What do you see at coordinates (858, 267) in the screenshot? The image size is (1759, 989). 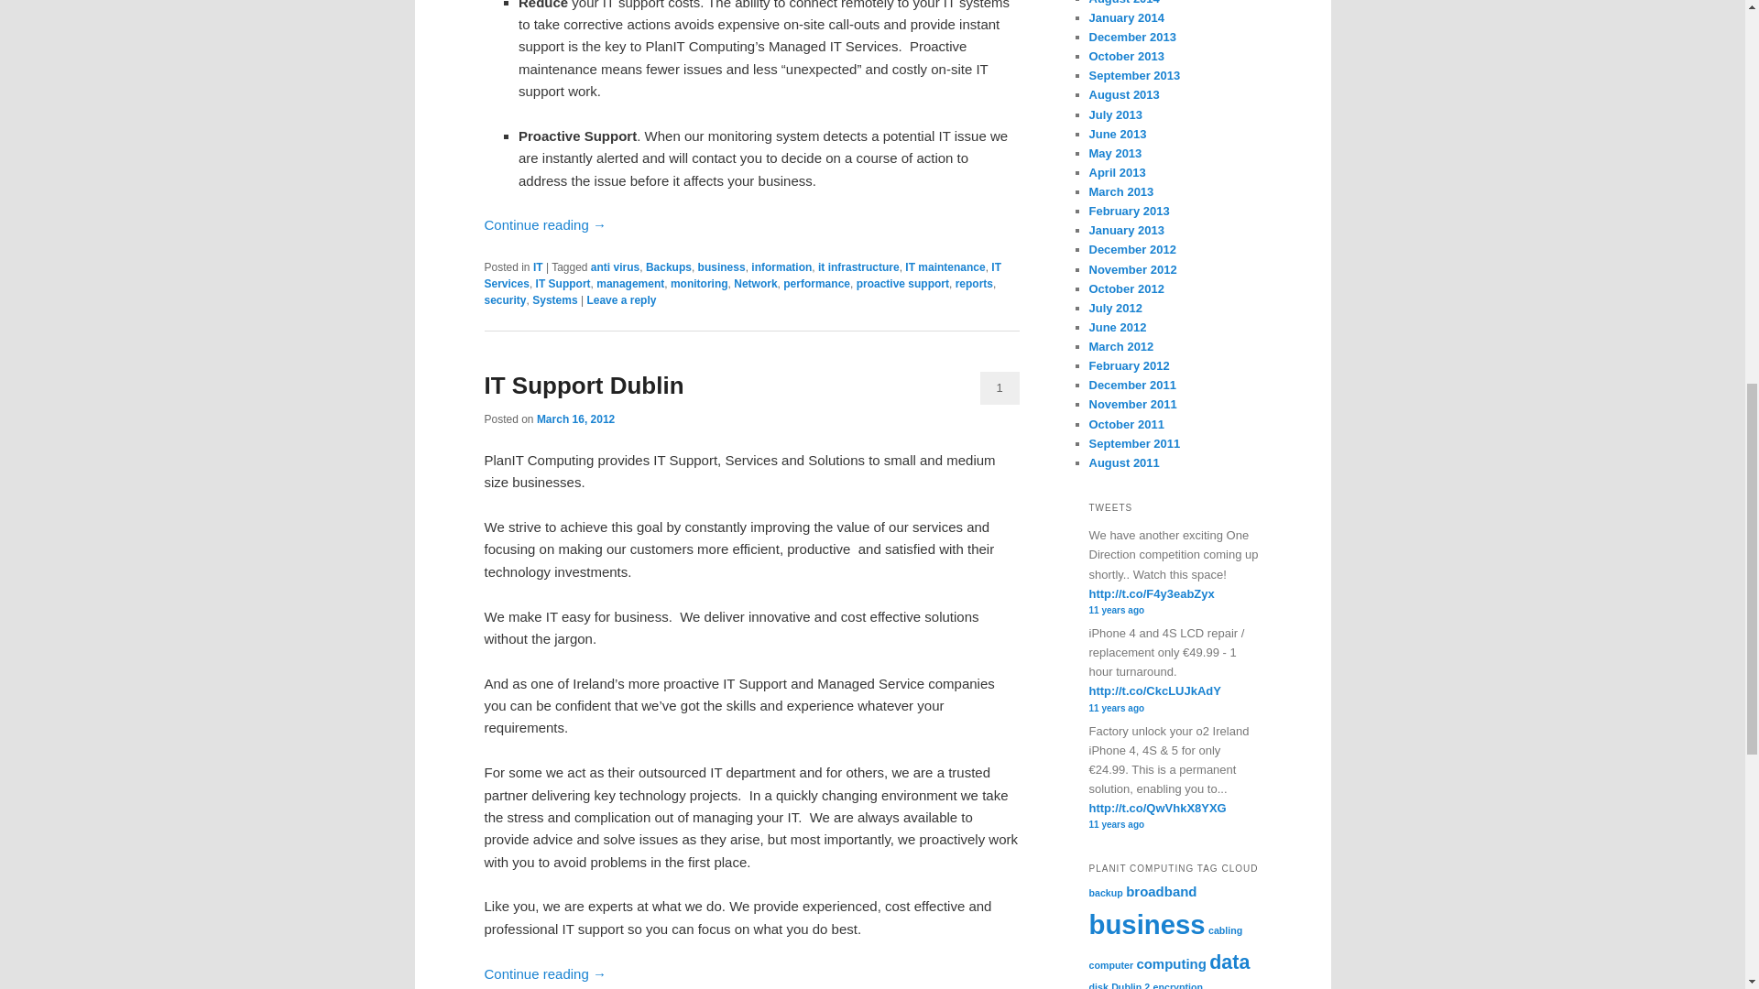 I see `it infrastructure` at bounding box center [858, 267].